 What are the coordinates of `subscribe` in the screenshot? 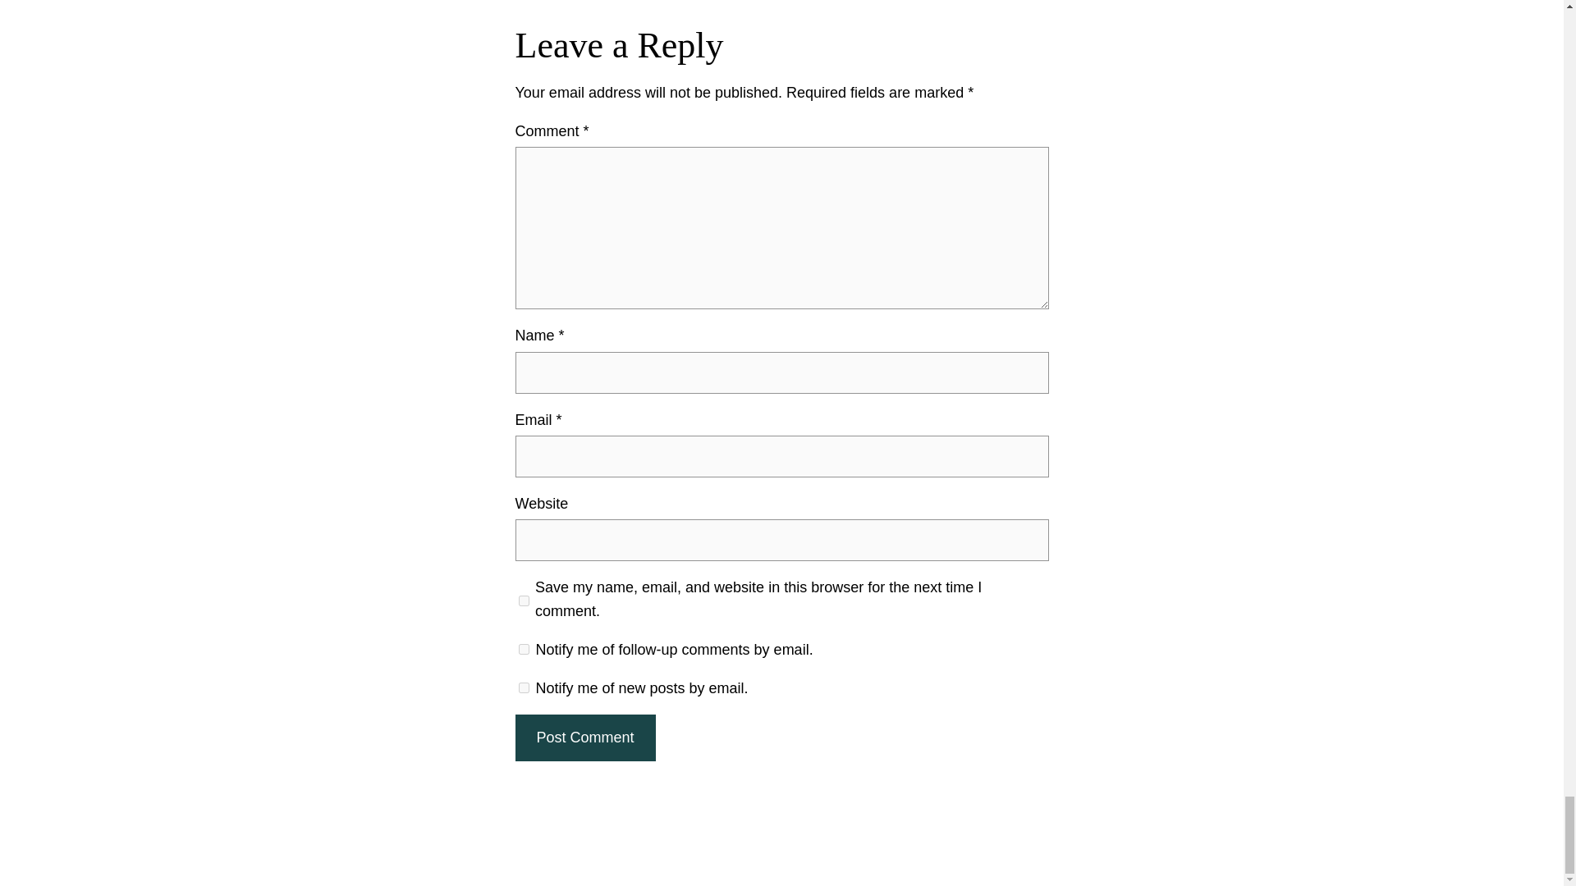 It's located at (524, 650).